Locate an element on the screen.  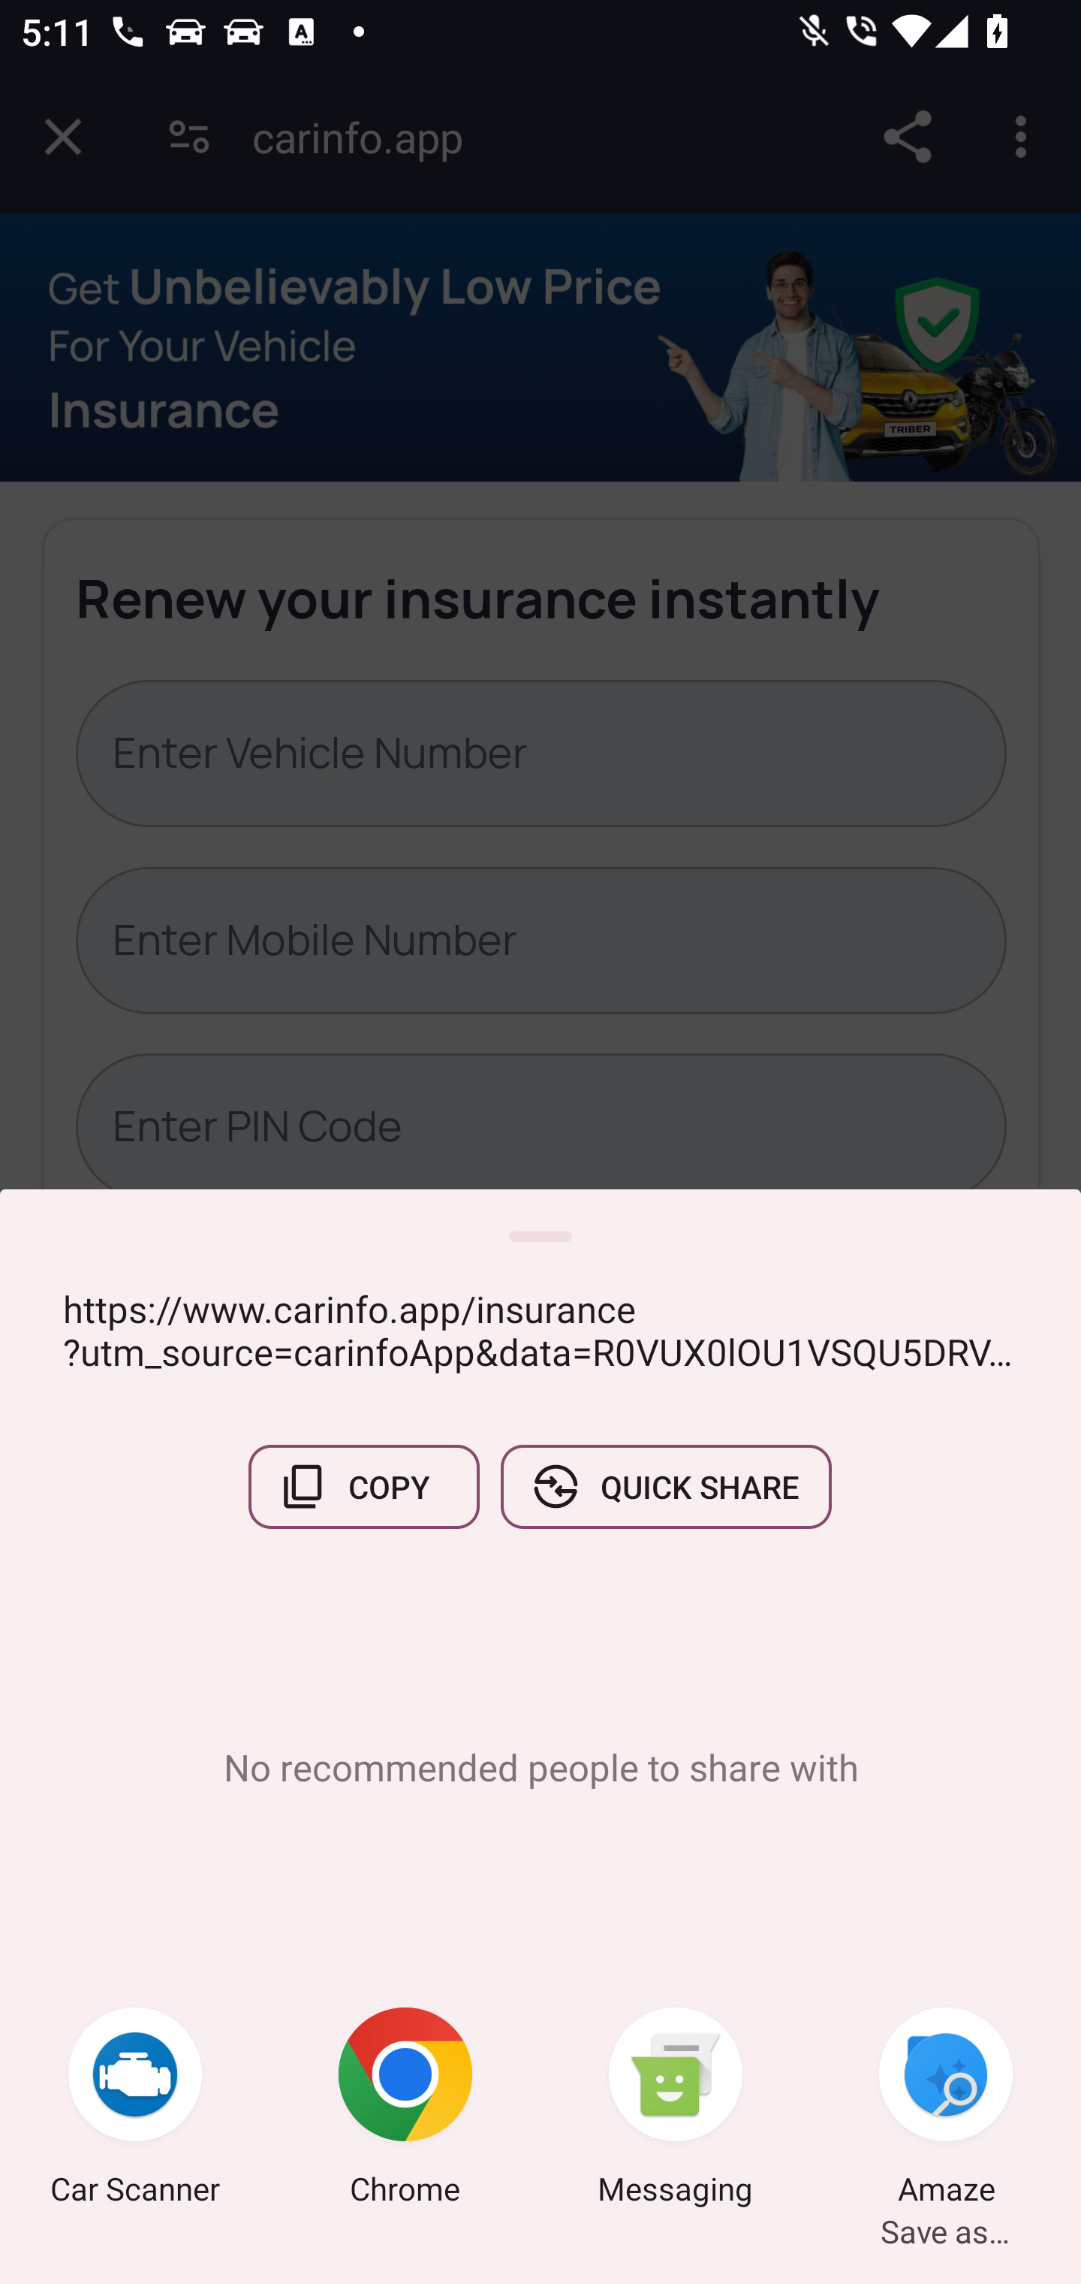
Amaze Save as… is located at coordinates (946, 2110).